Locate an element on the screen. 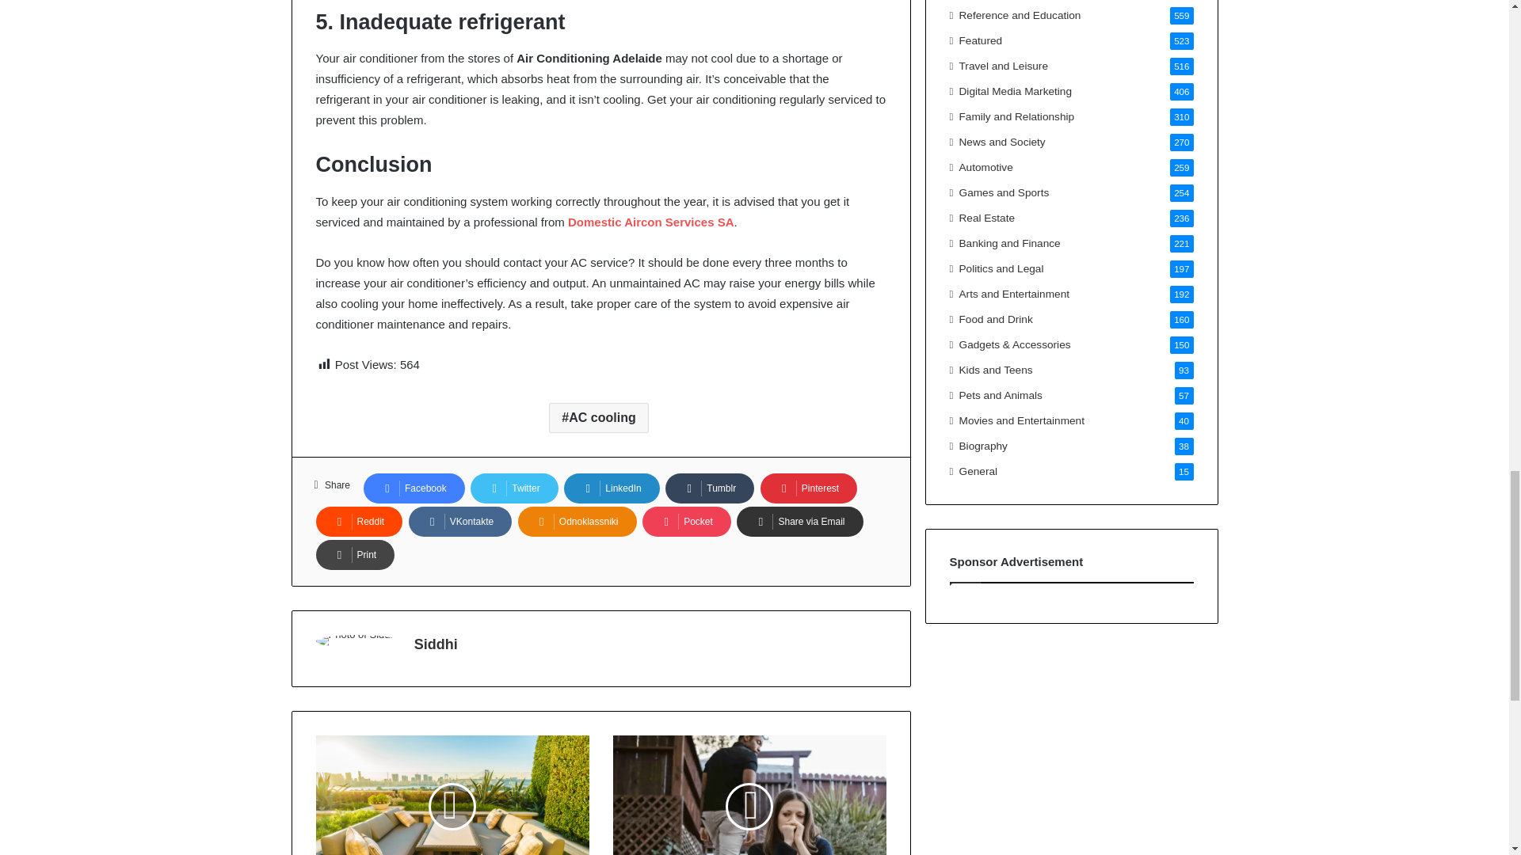 Image resolution: width=1521 pixels, height=855 pixels. Pinterest is located at coordinates (809, 488).